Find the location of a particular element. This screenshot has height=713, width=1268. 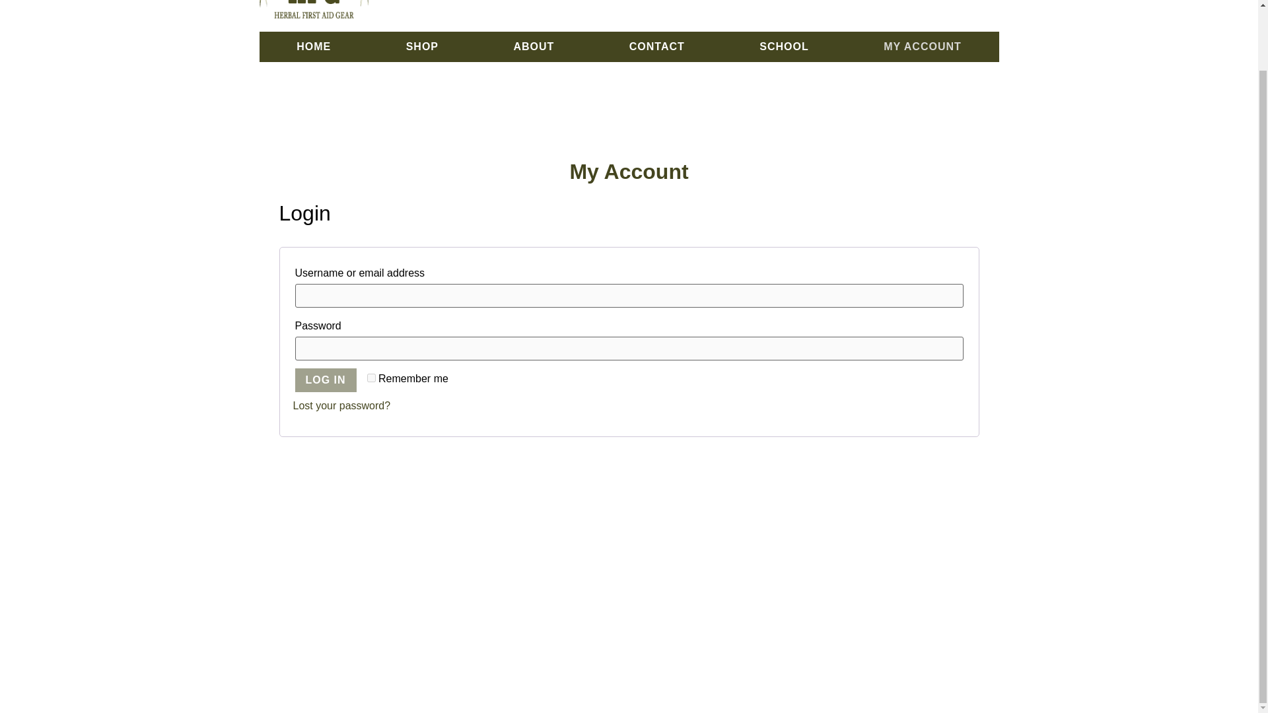

ABOUT is located at coordinates (534, 46).